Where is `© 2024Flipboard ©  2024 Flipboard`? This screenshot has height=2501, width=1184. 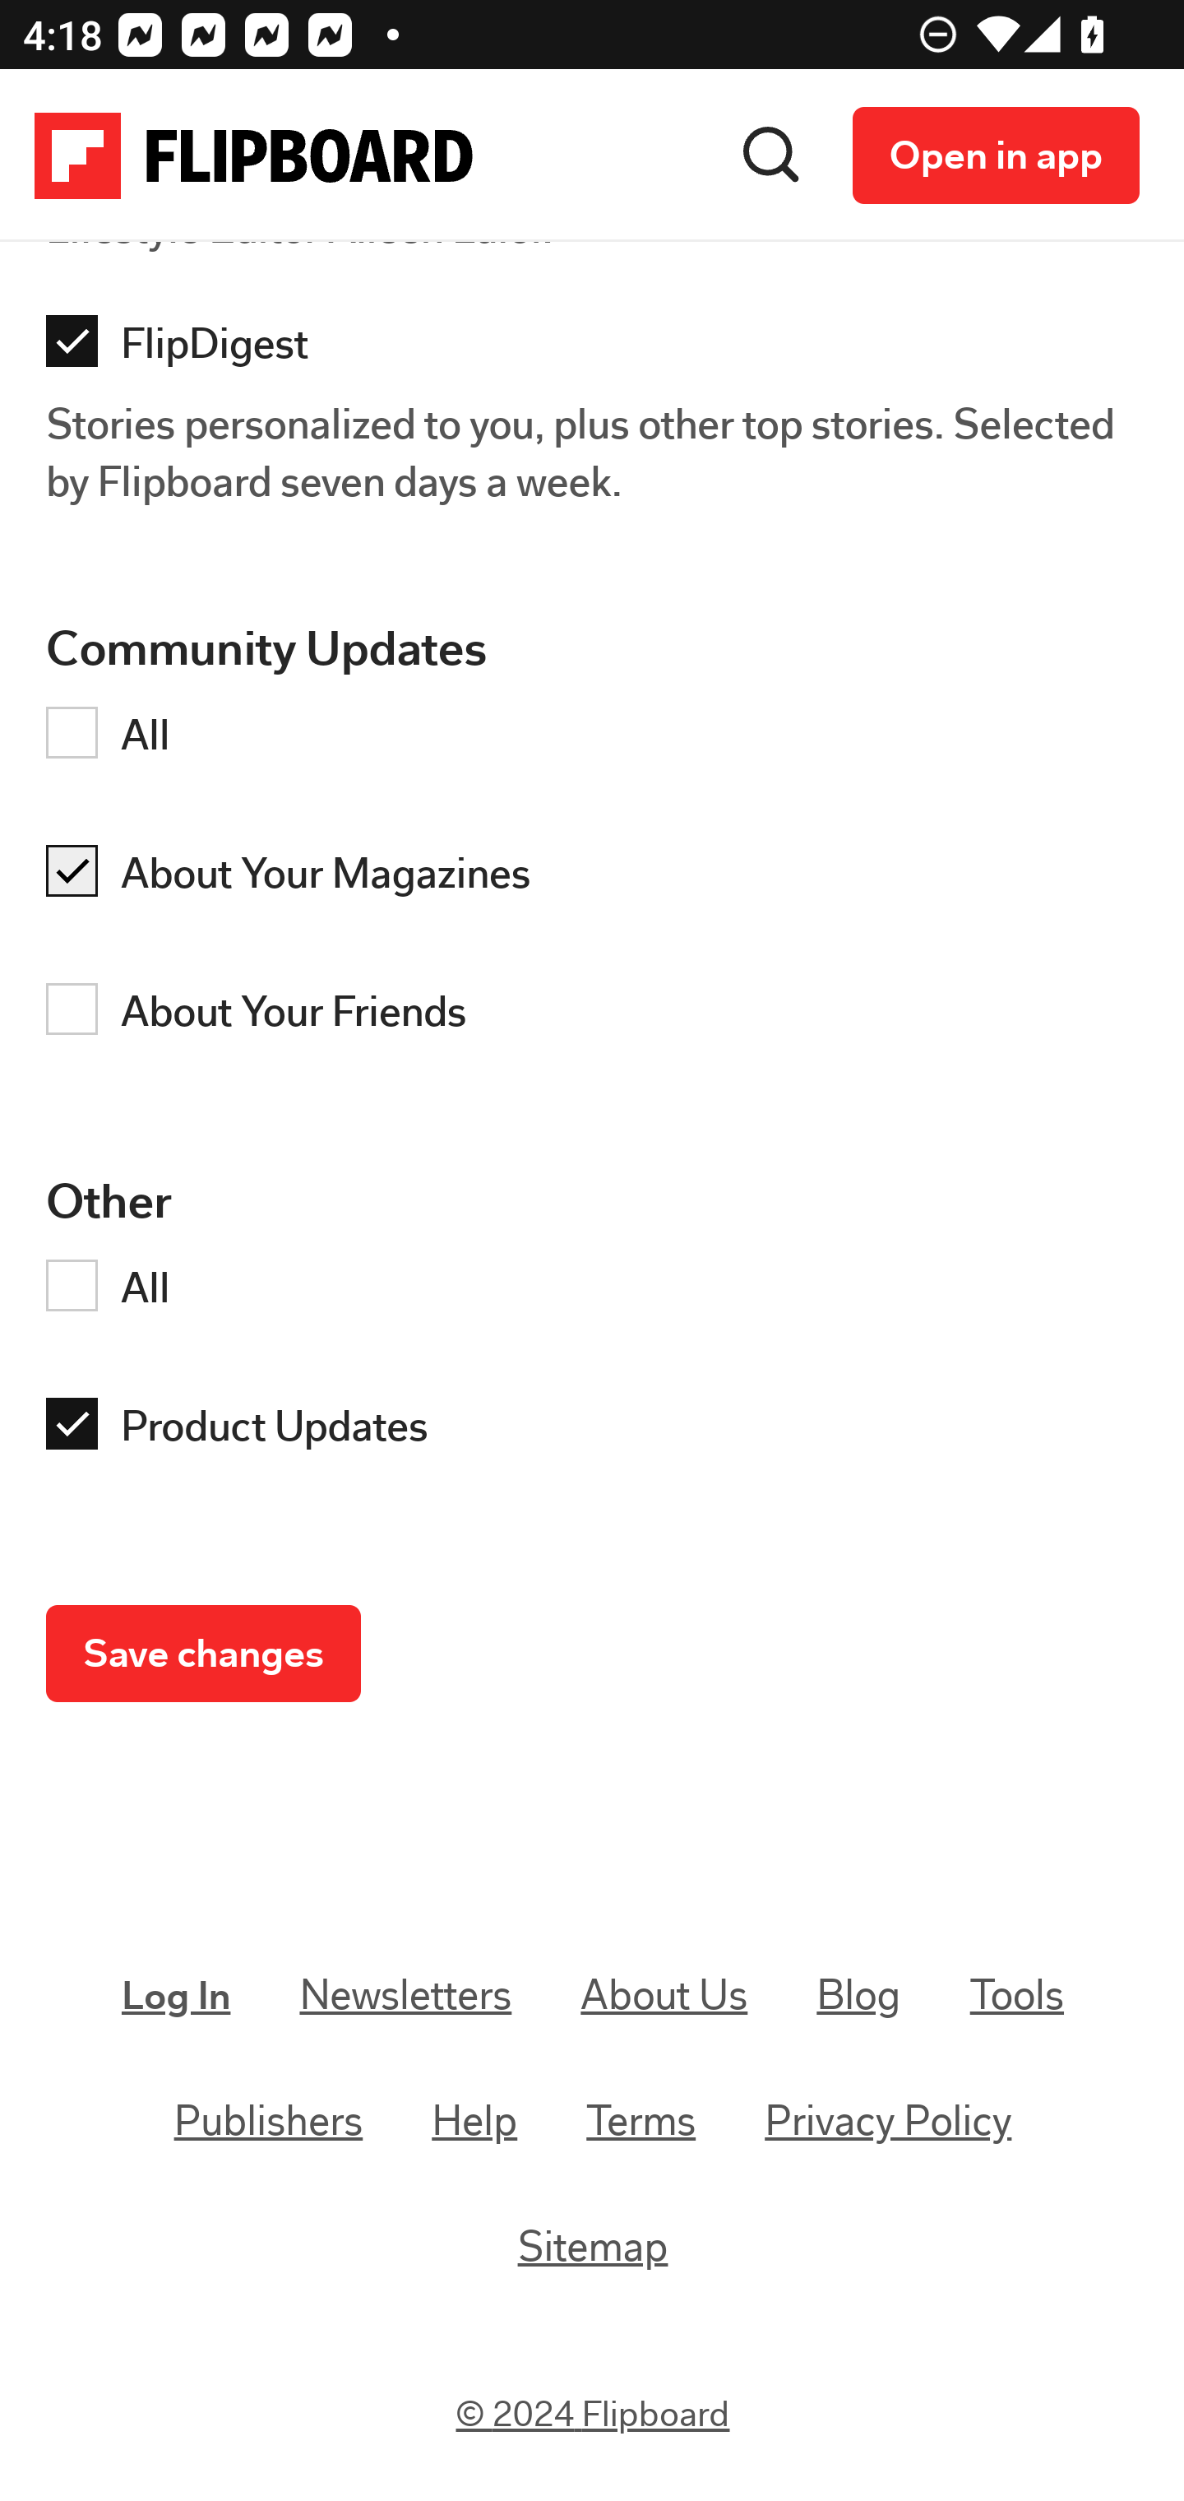
© 2024Flipboard ©  2024 Flipboard is located at coordinates (594, 2415).